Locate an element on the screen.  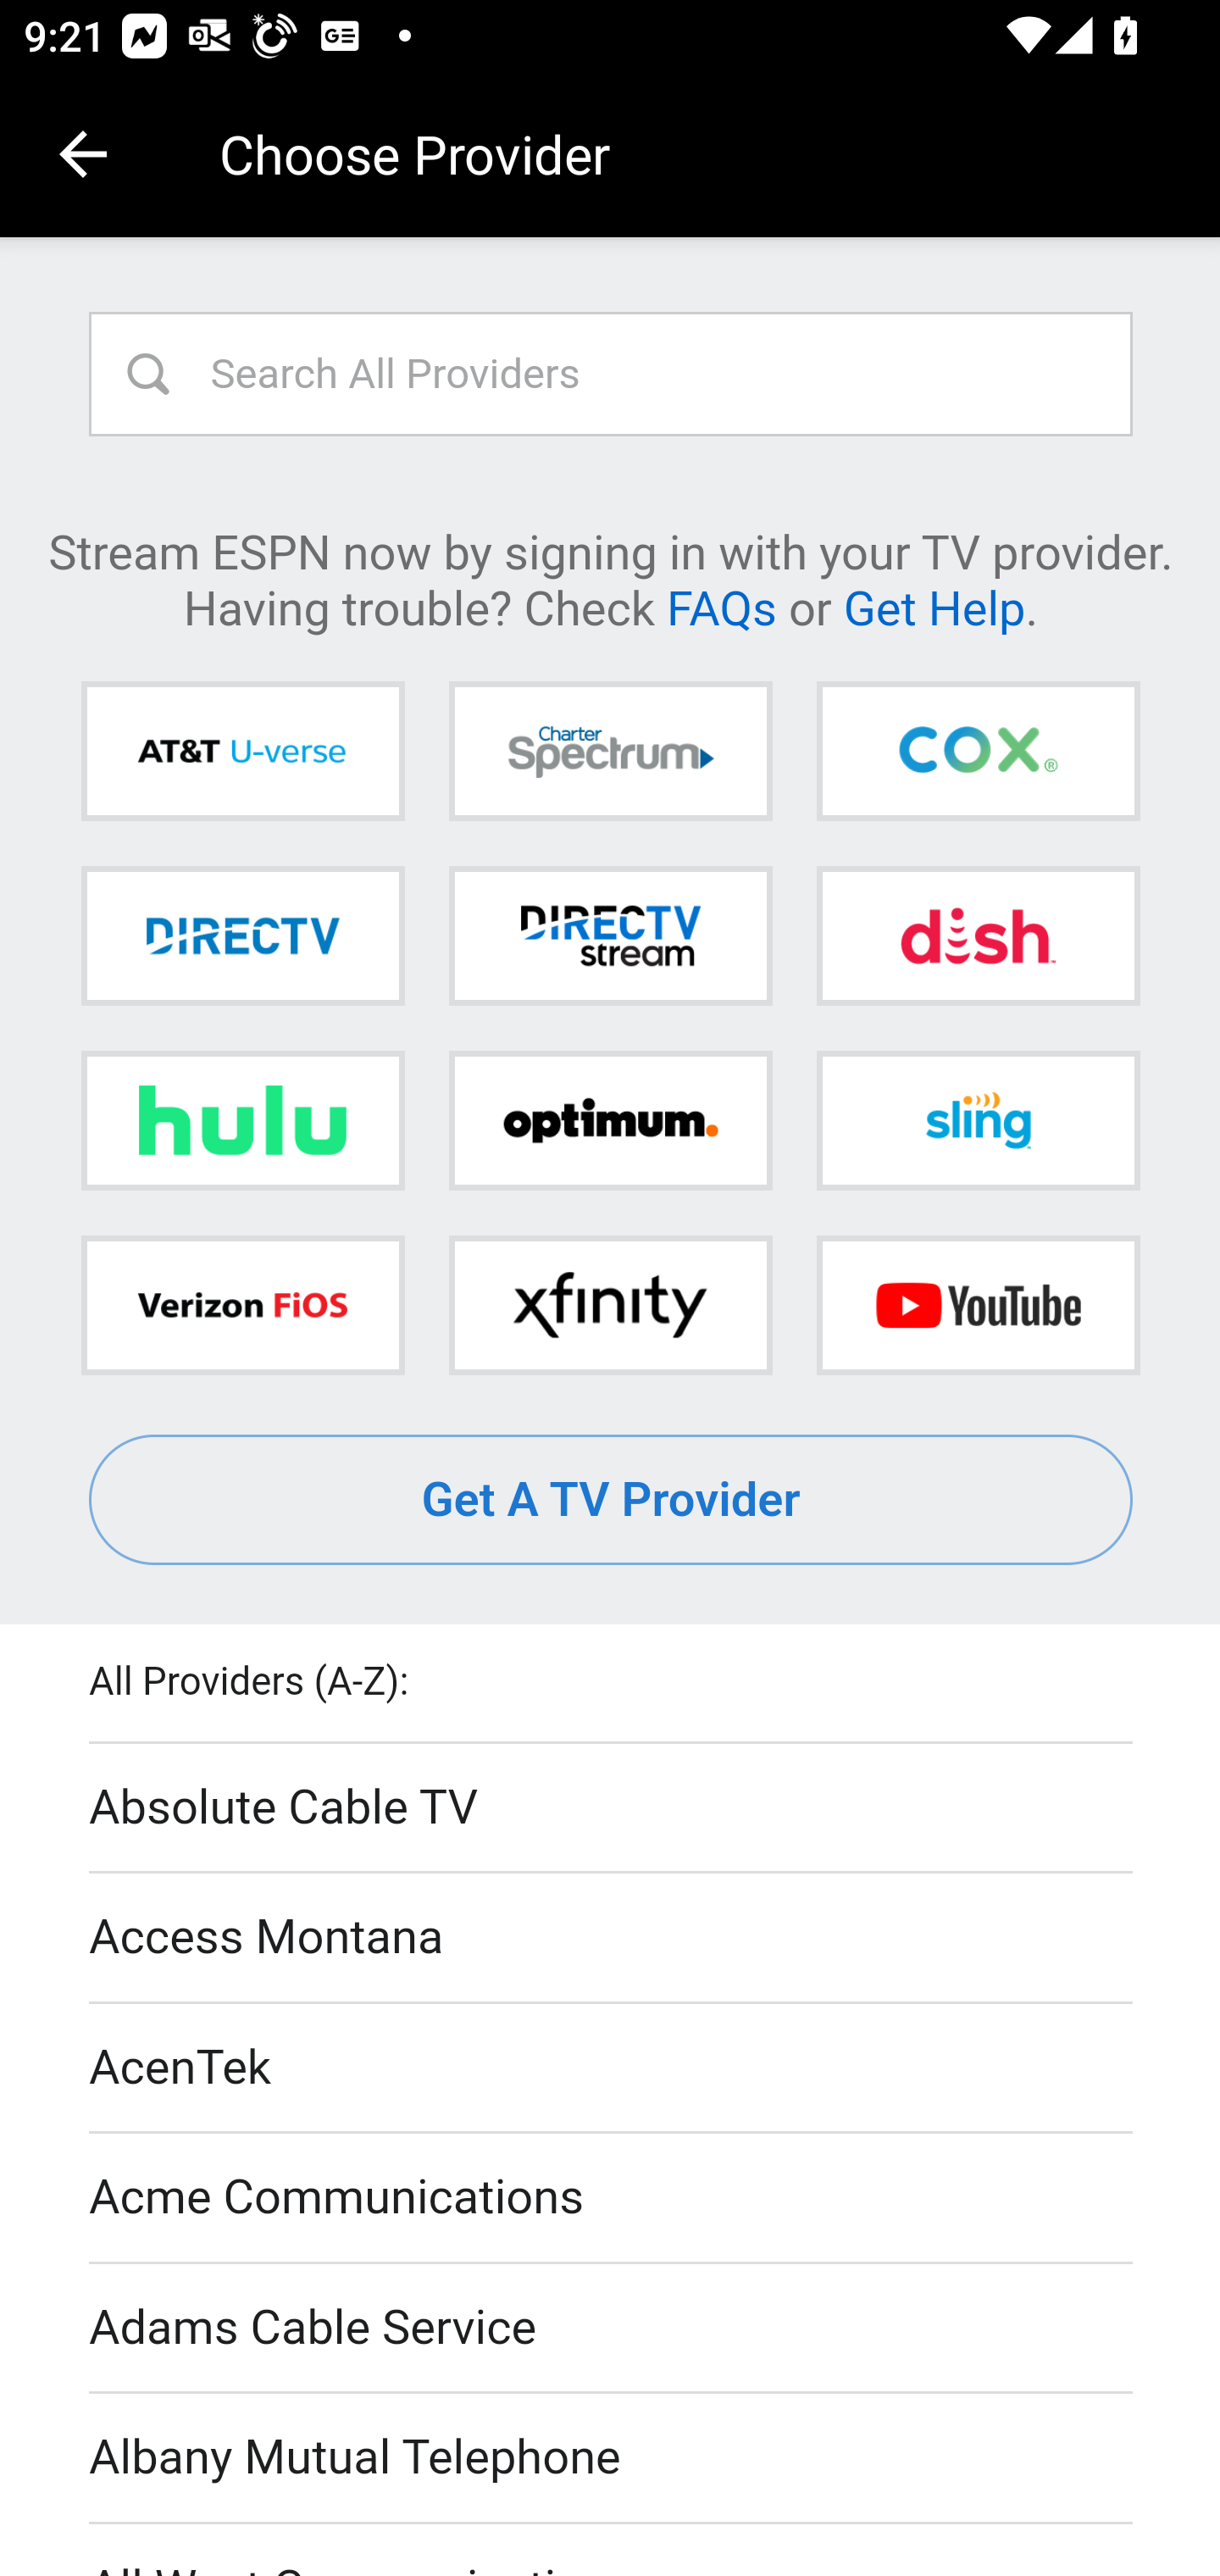
DIRECTV STREAM is located at coordinates (610, 935).